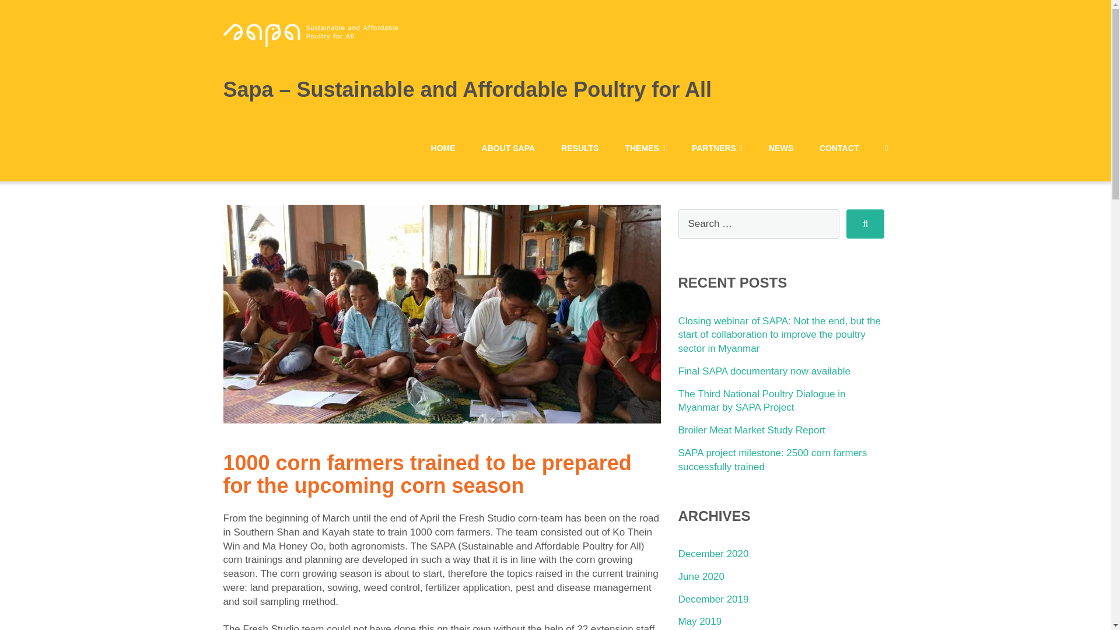 Image resolution: width=1120 pixels, height=630 pixels. Describe the element at coordinates (699, 621) in the screenshot. I see `May 2019` at that location.